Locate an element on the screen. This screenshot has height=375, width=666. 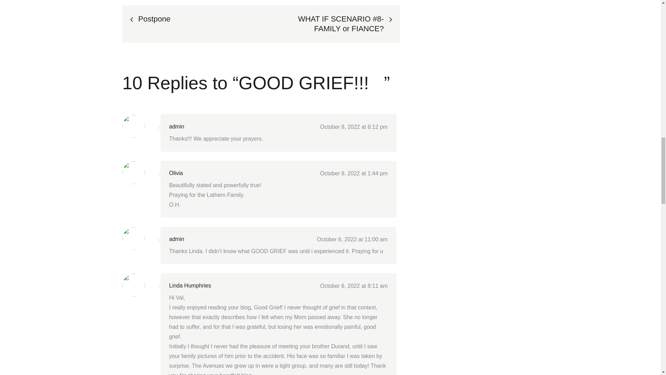
October 6, 2022 at 11:00 am is located at coordinates (352, 239).